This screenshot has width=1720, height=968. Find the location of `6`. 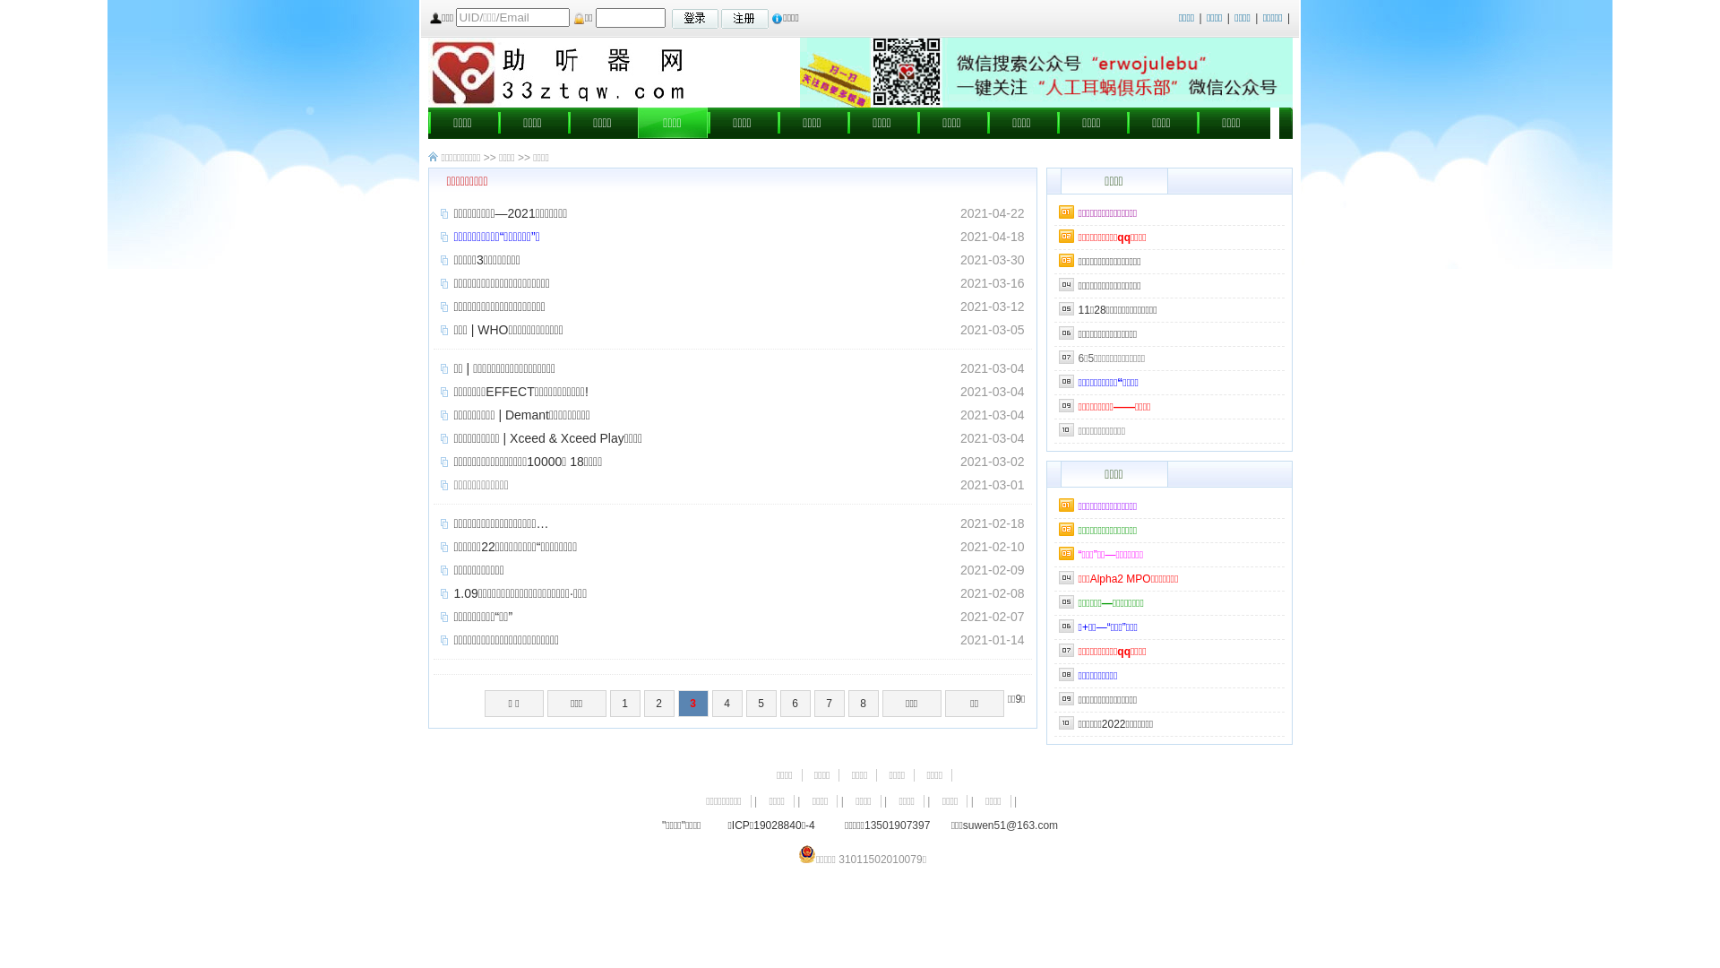

6 is located at coordinates (795, 703).